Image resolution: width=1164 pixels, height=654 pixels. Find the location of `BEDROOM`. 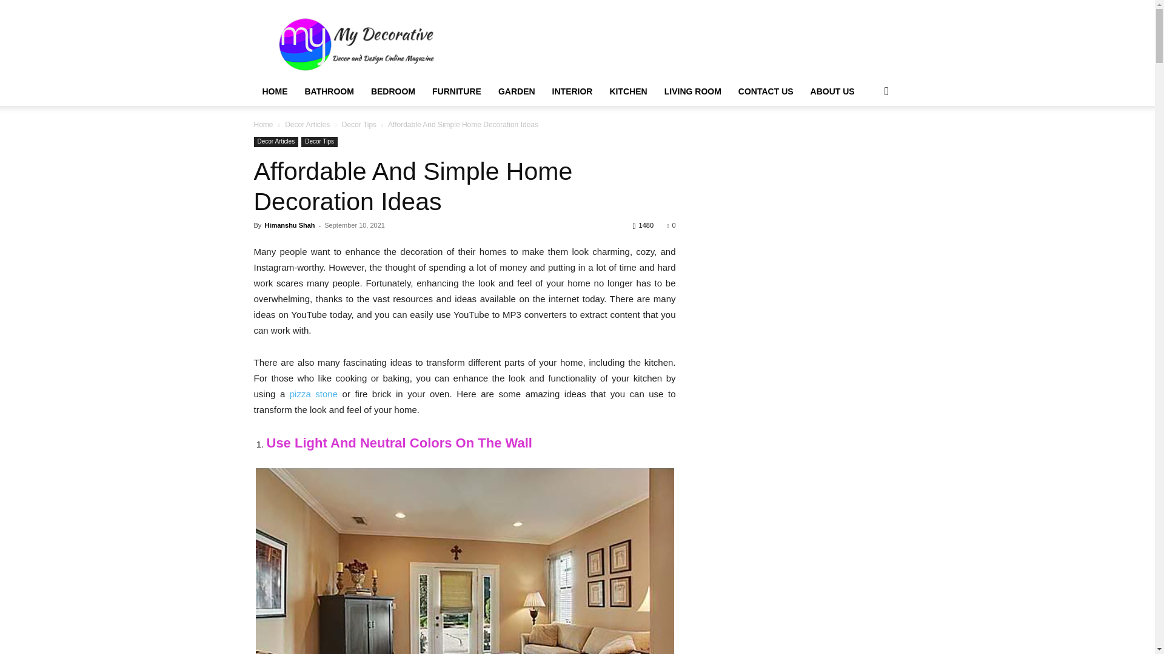

BEDROOM is located at coordinates (393, 91).